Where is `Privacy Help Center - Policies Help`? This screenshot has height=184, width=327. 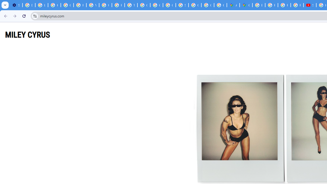
Privacy Help Center - Policies Help is located at coordinates (80, 5).